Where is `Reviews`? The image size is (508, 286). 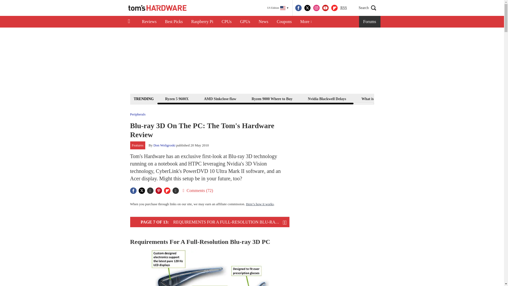
Reviews is located at coordinates (149, 22).